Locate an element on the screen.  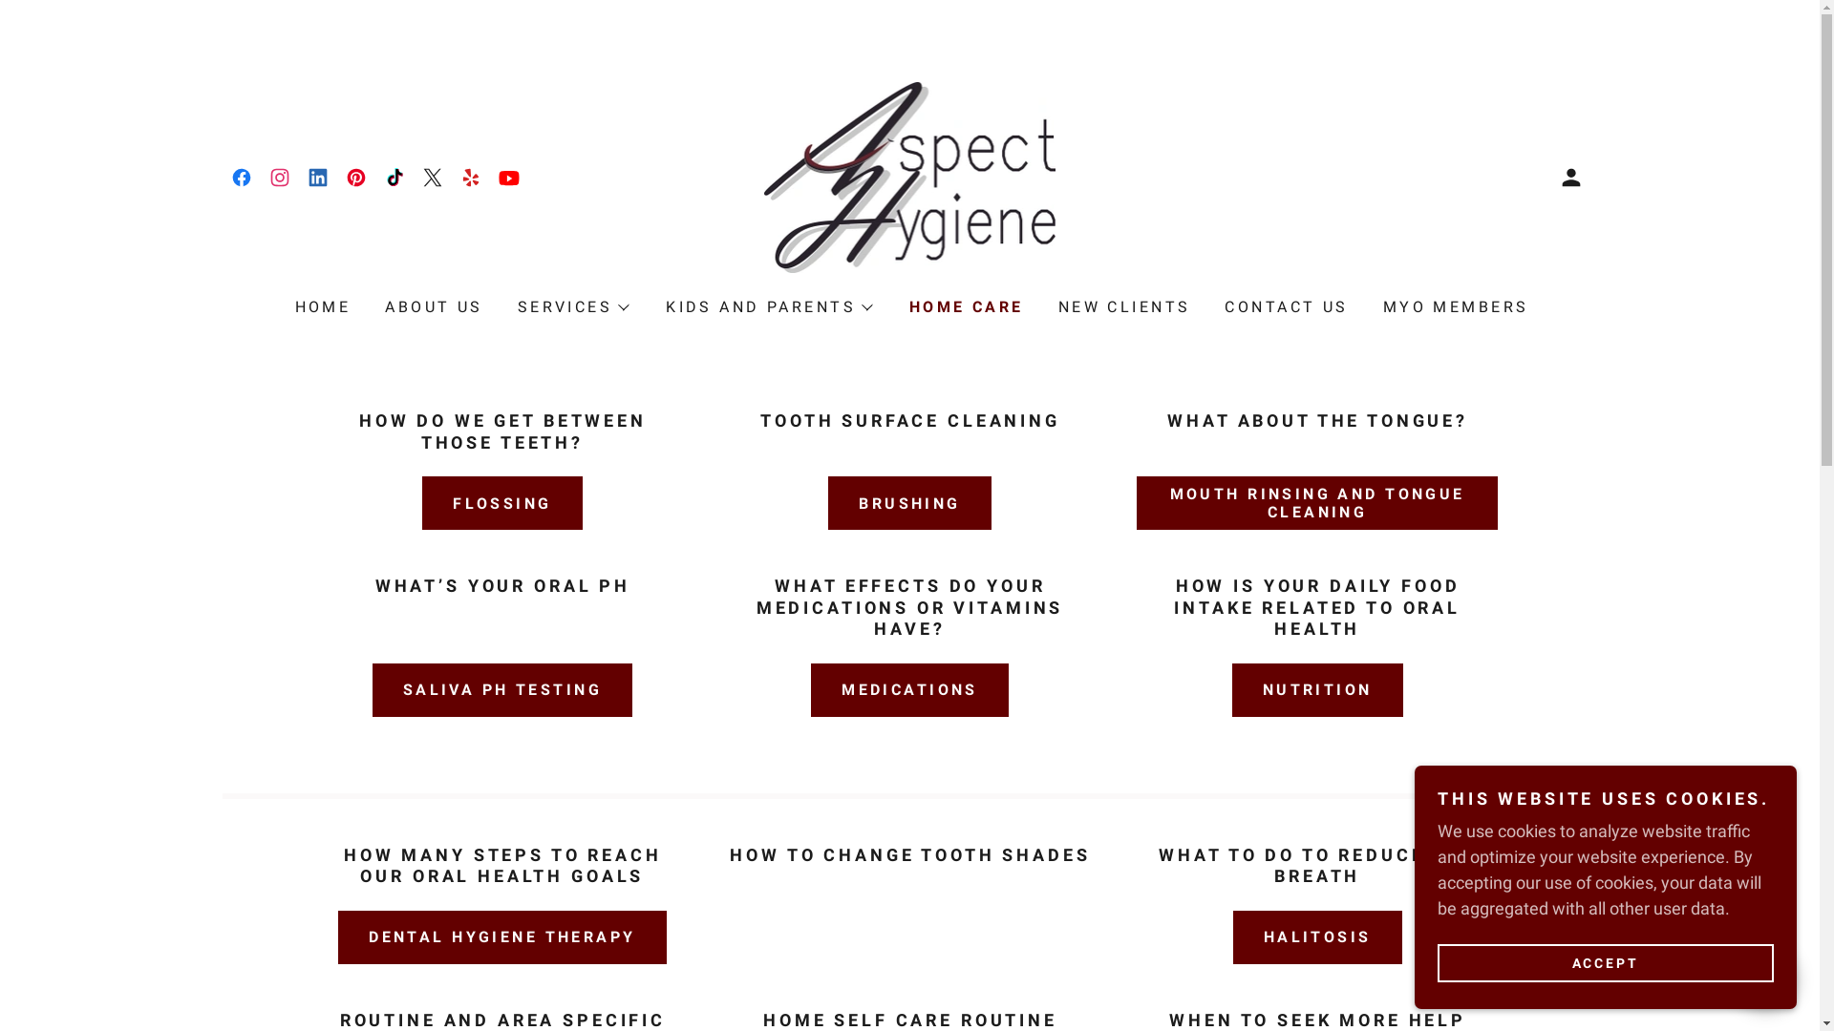
MYO MEMBERS is located at coordinates (1454, 307).